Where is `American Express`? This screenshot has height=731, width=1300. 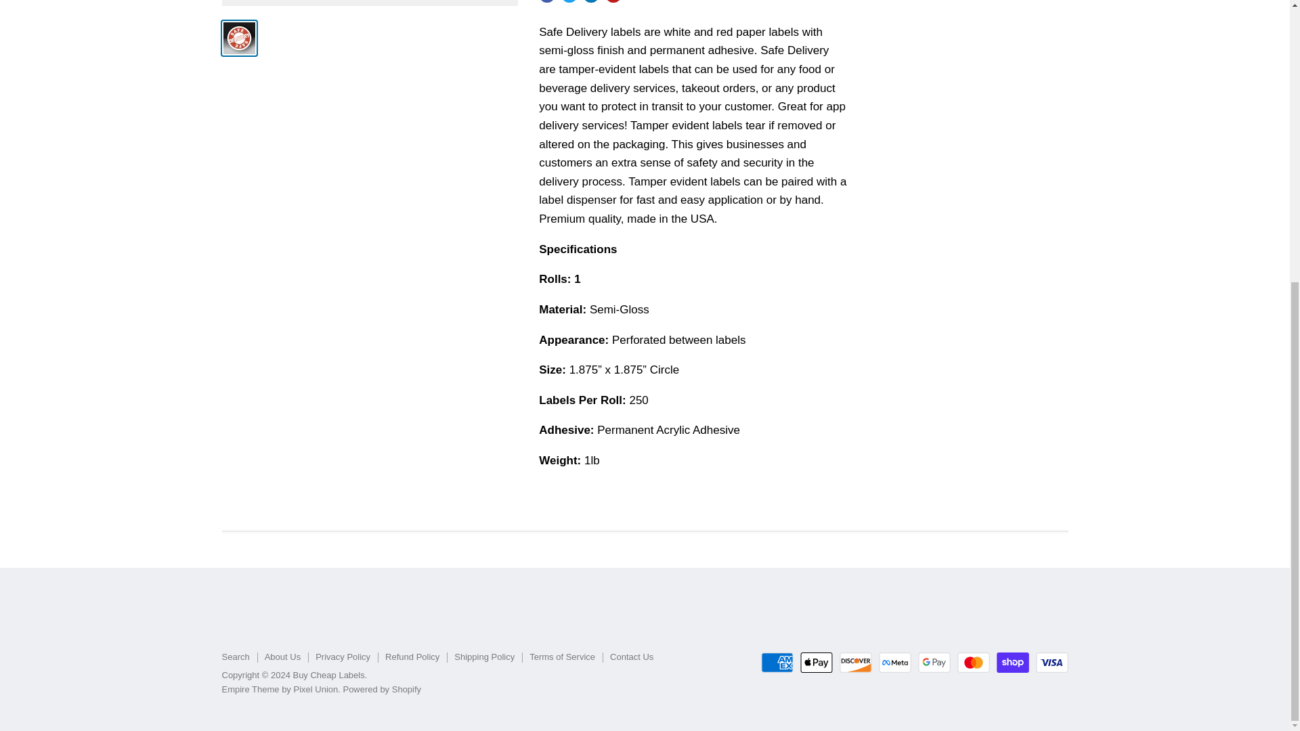 American Express is located at coordinates (777, 662).